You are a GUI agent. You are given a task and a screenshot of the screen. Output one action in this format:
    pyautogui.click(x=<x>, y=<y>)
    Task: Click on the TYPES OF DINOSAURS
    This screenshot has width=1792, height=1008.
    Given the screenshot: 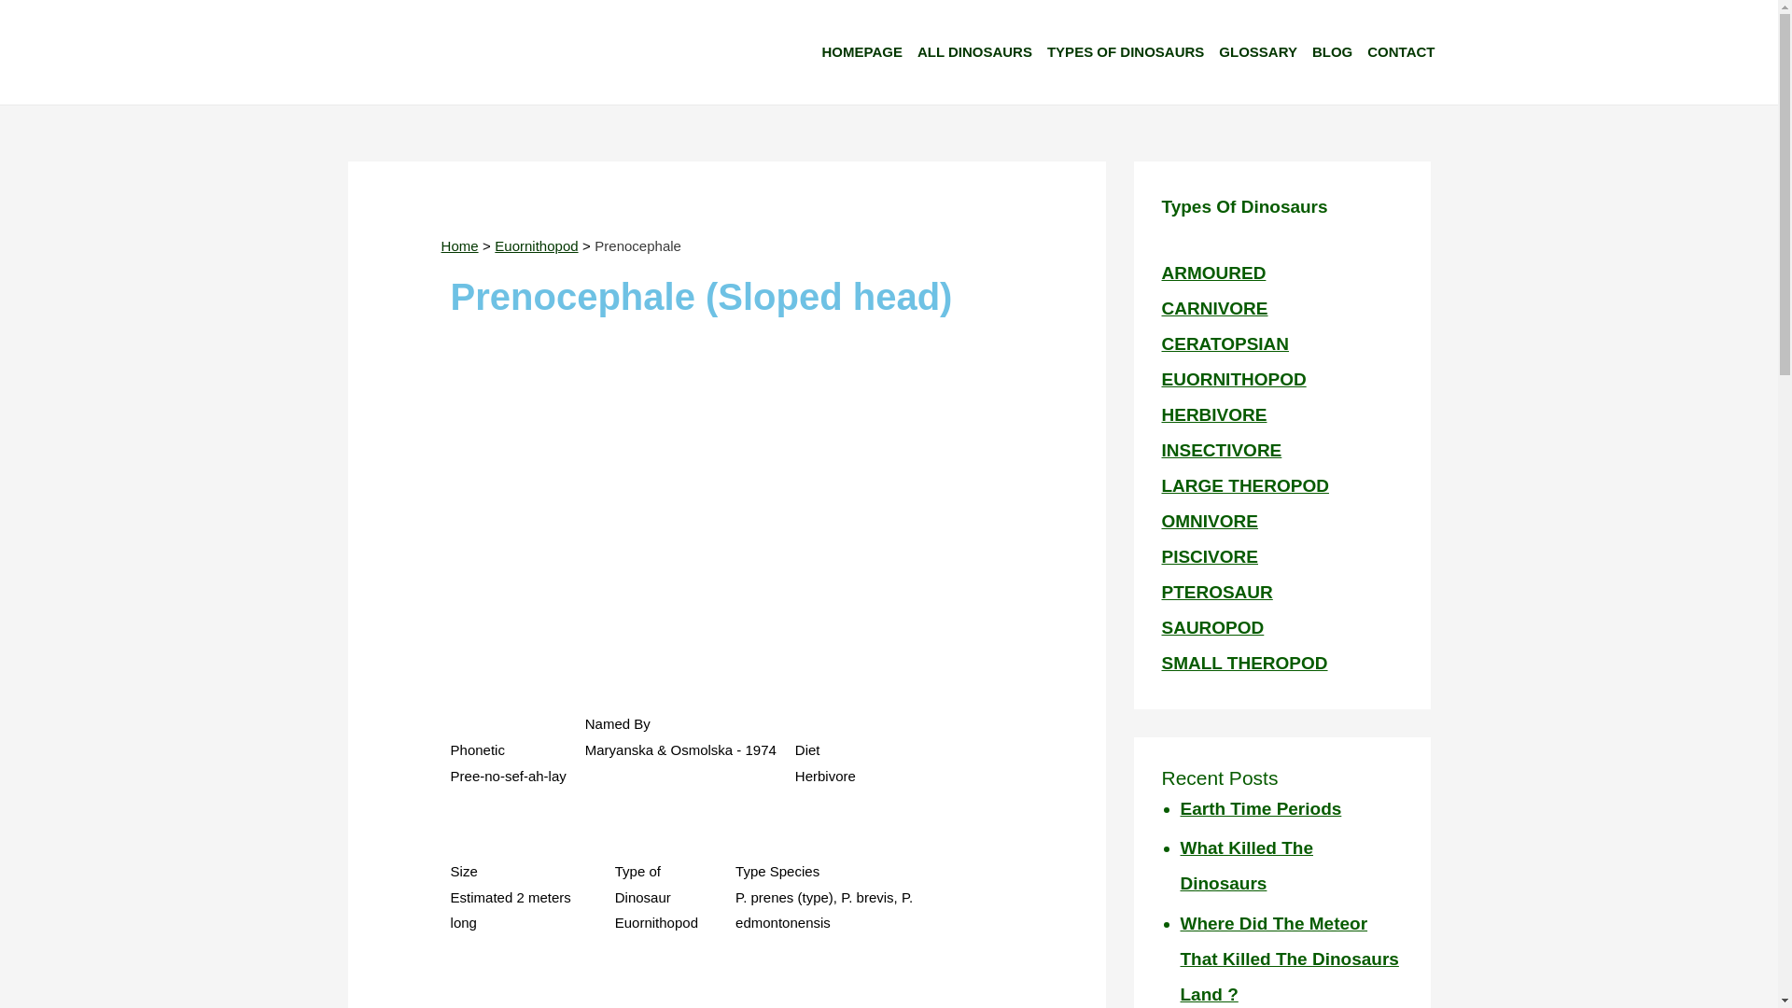 What is the action you would take?
    pyautogui.click(x=1132, y=51)
    